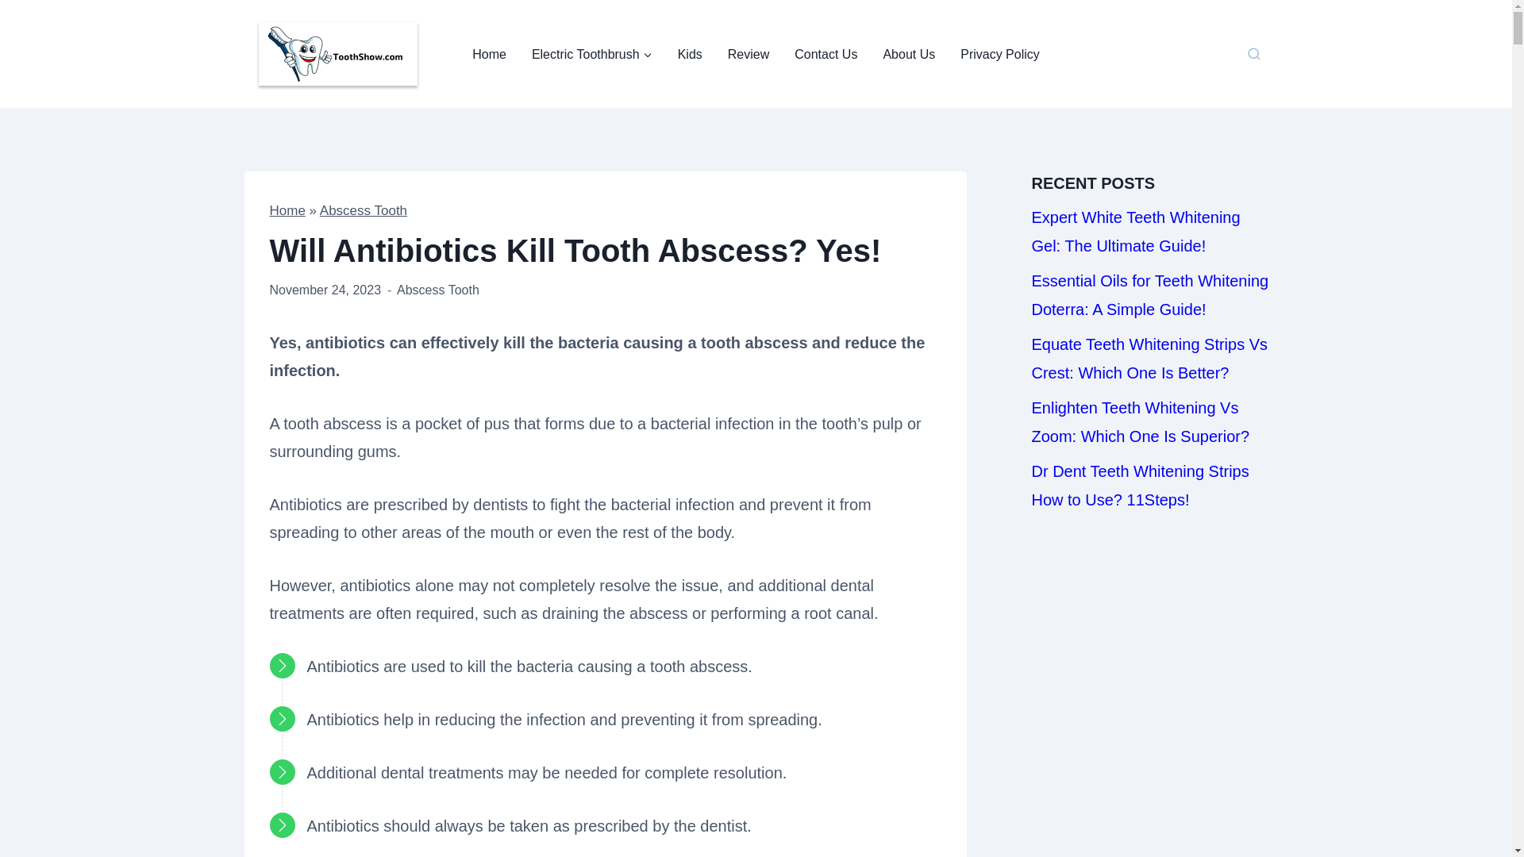  Describe the element at coordinates (287, 210) in the screenshot. I see `Home` at that location.